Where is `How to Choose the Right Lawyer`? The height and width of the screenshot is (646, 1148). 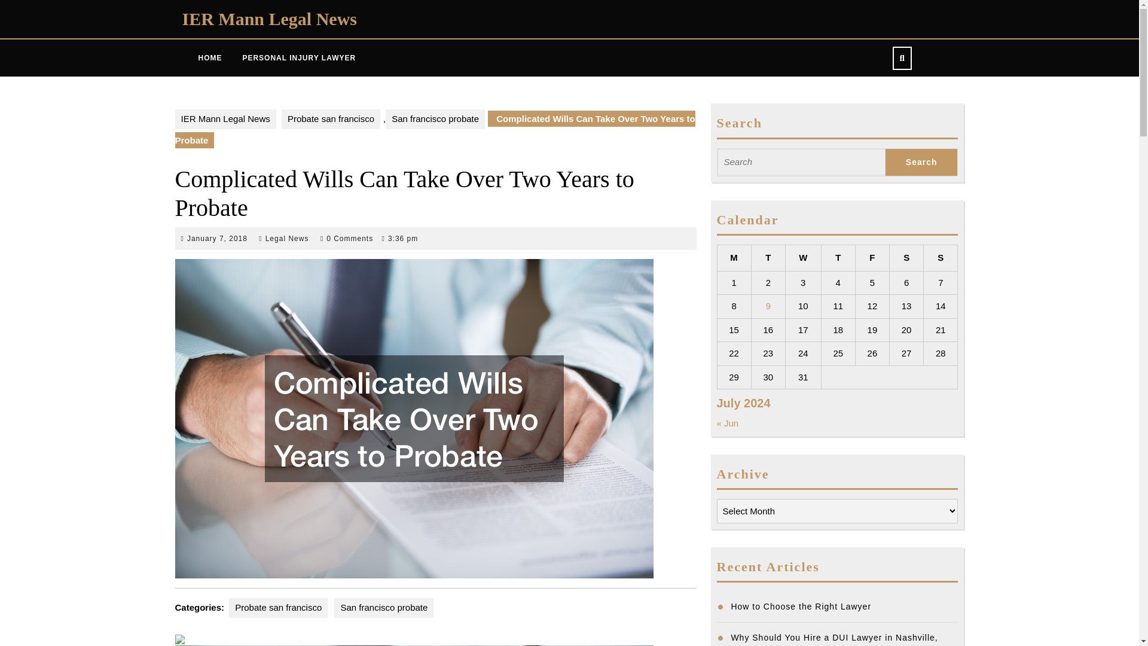
How to Choose the Right Lawyer is located at coordinates (921, 162).